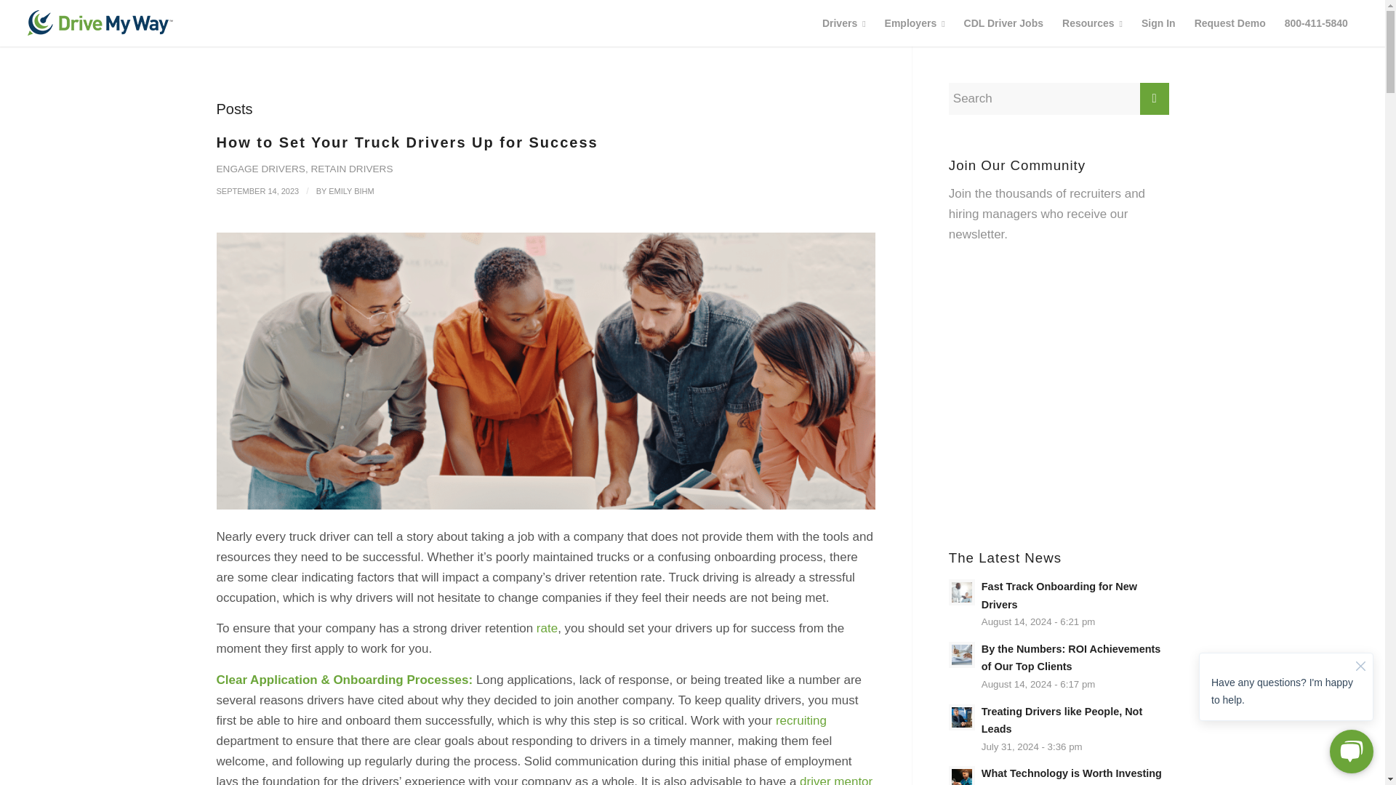 This screenshot has width=1396, height=785. Describe the element at coordinates (1159, 23) in the screenshot. I see `Sign In` at that location.